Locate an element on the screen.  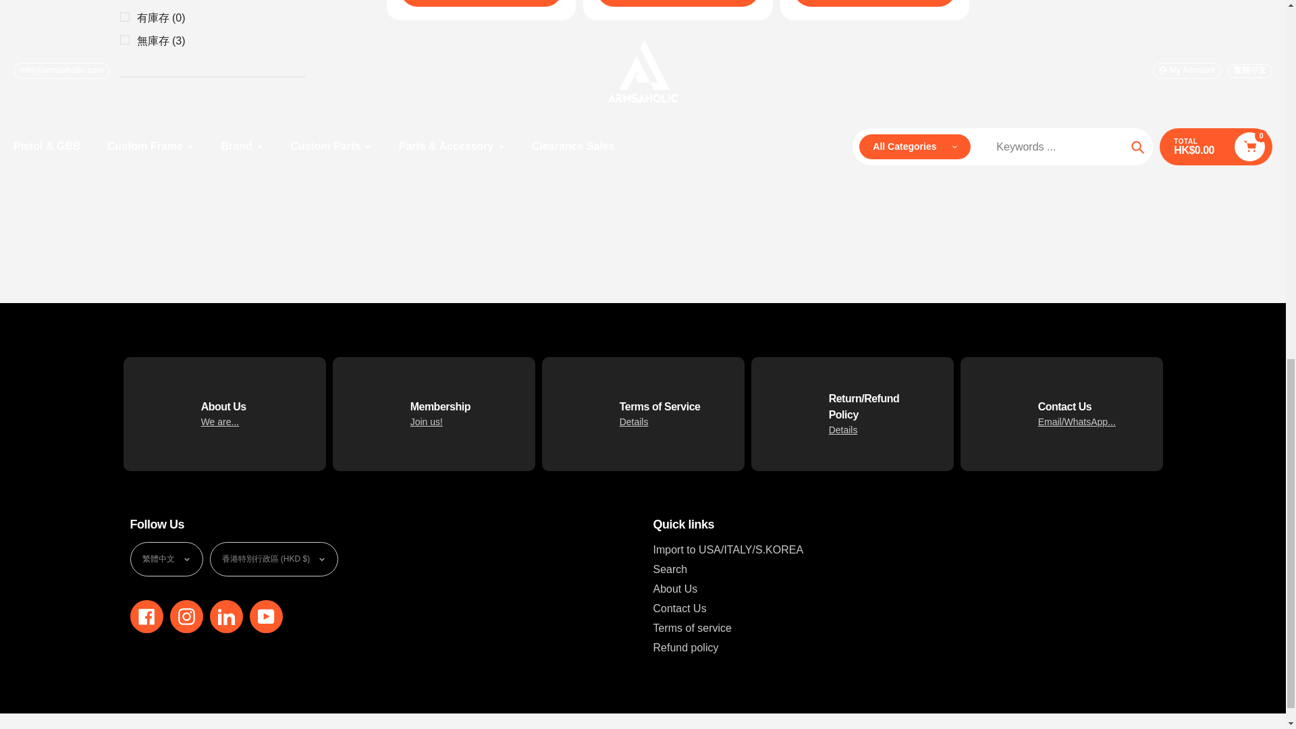
About Us is located at coordinates (220, 421).